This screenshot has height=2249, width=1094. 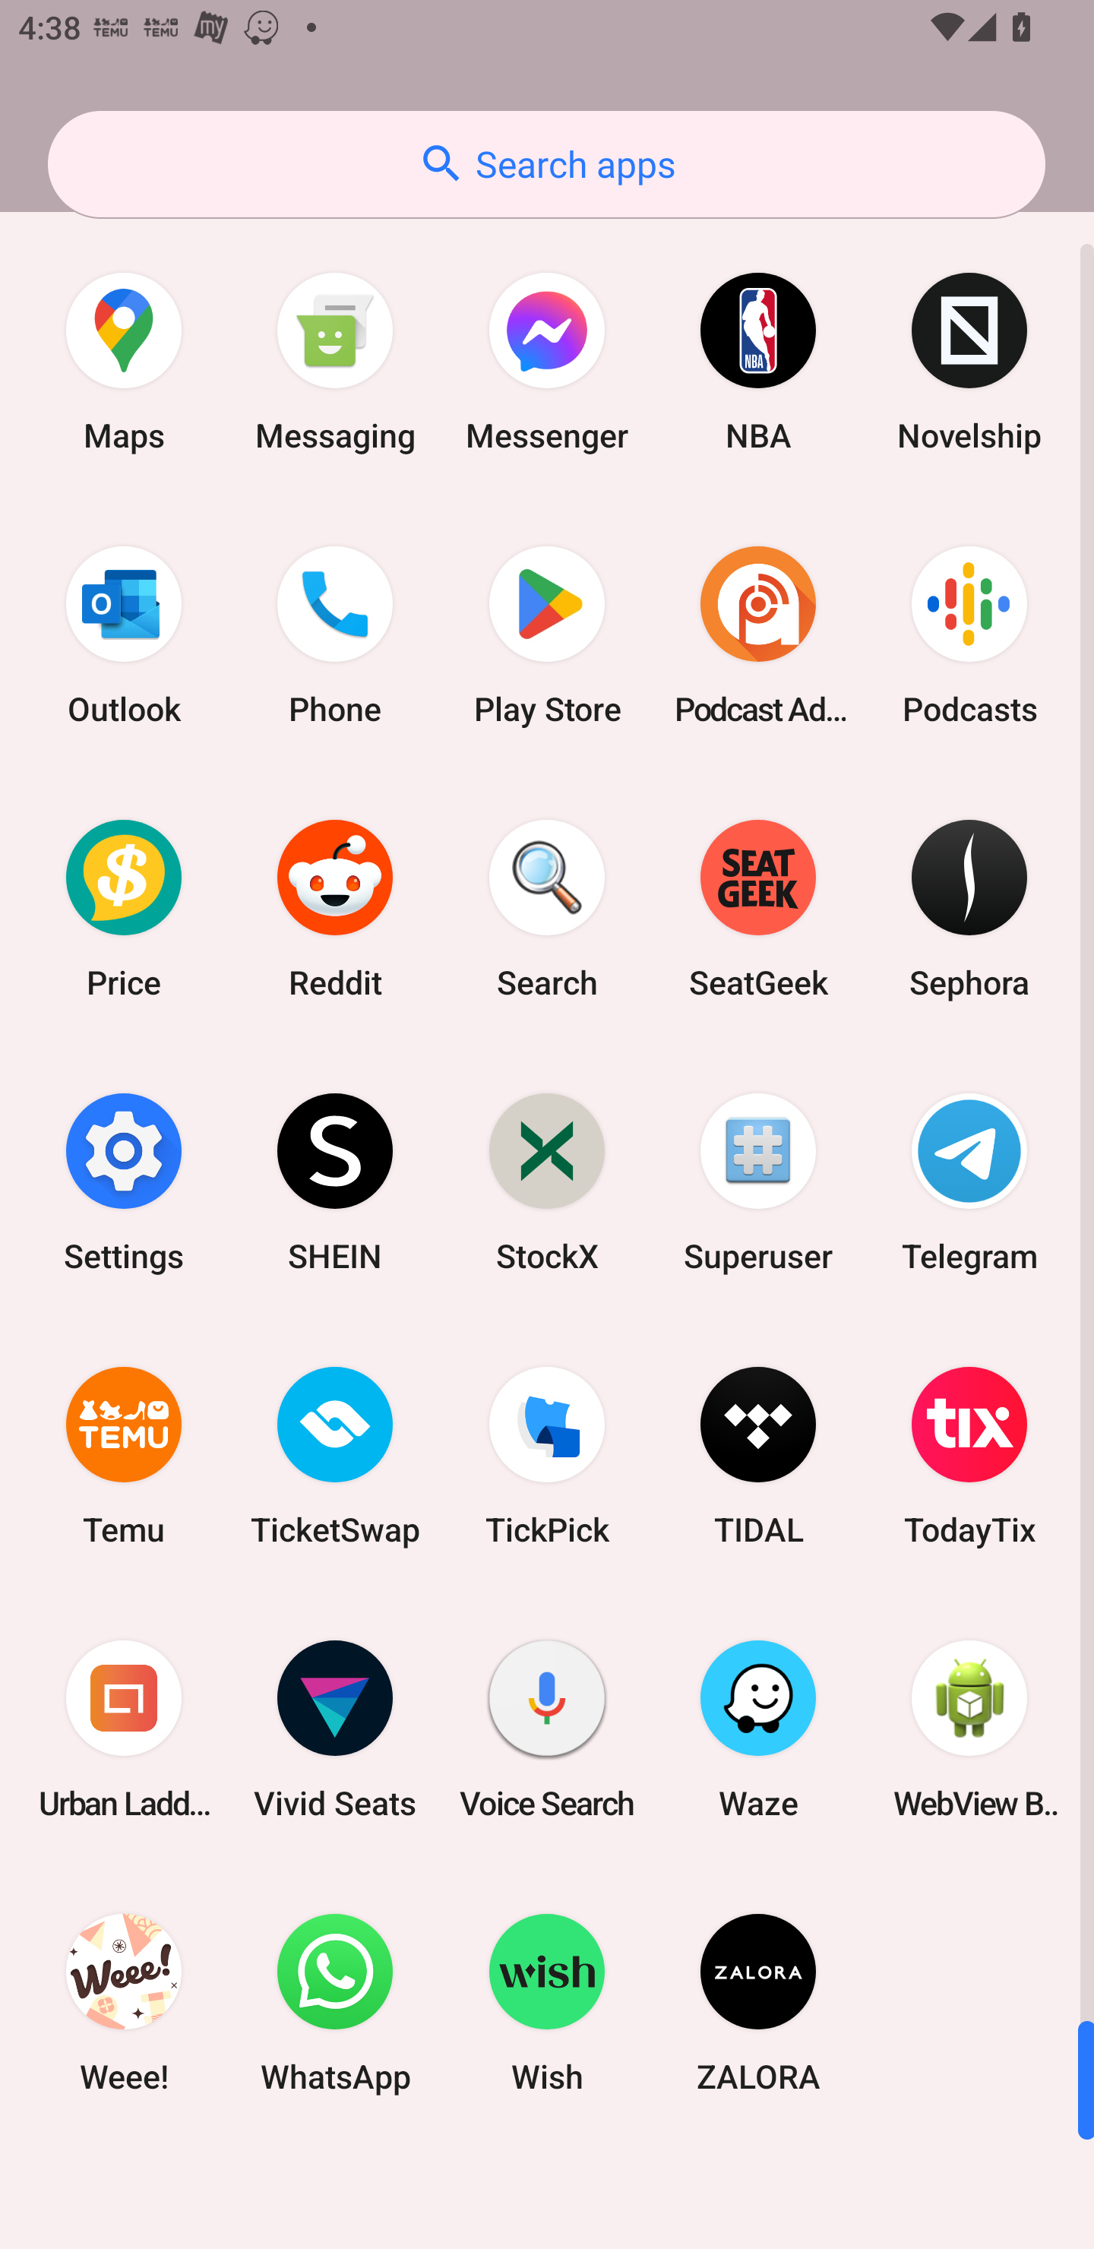 What do you see at coordinates (758, 1181) in the screenshot?
I see `Superuser` at bounding box center [758, 1181].